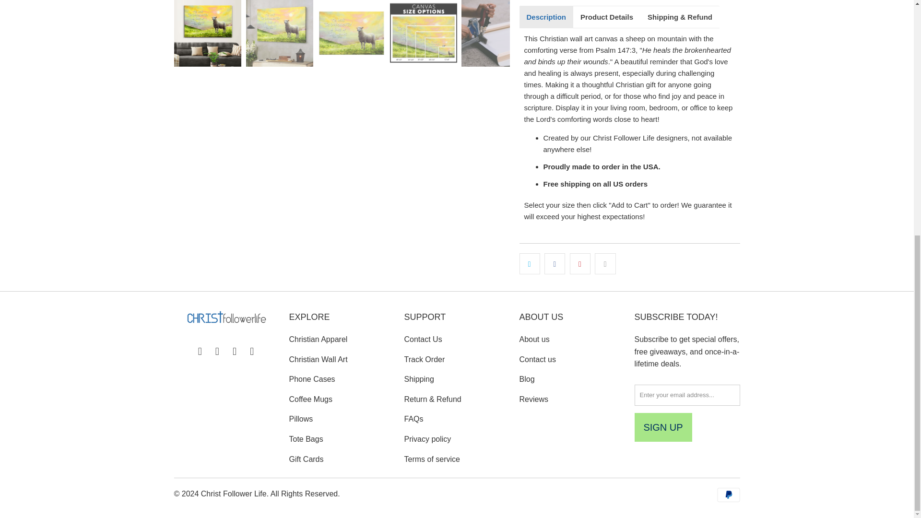  Describe the element at coordinates (530, 264) in the screenshot. I see `Share this on Twitter` at that location.